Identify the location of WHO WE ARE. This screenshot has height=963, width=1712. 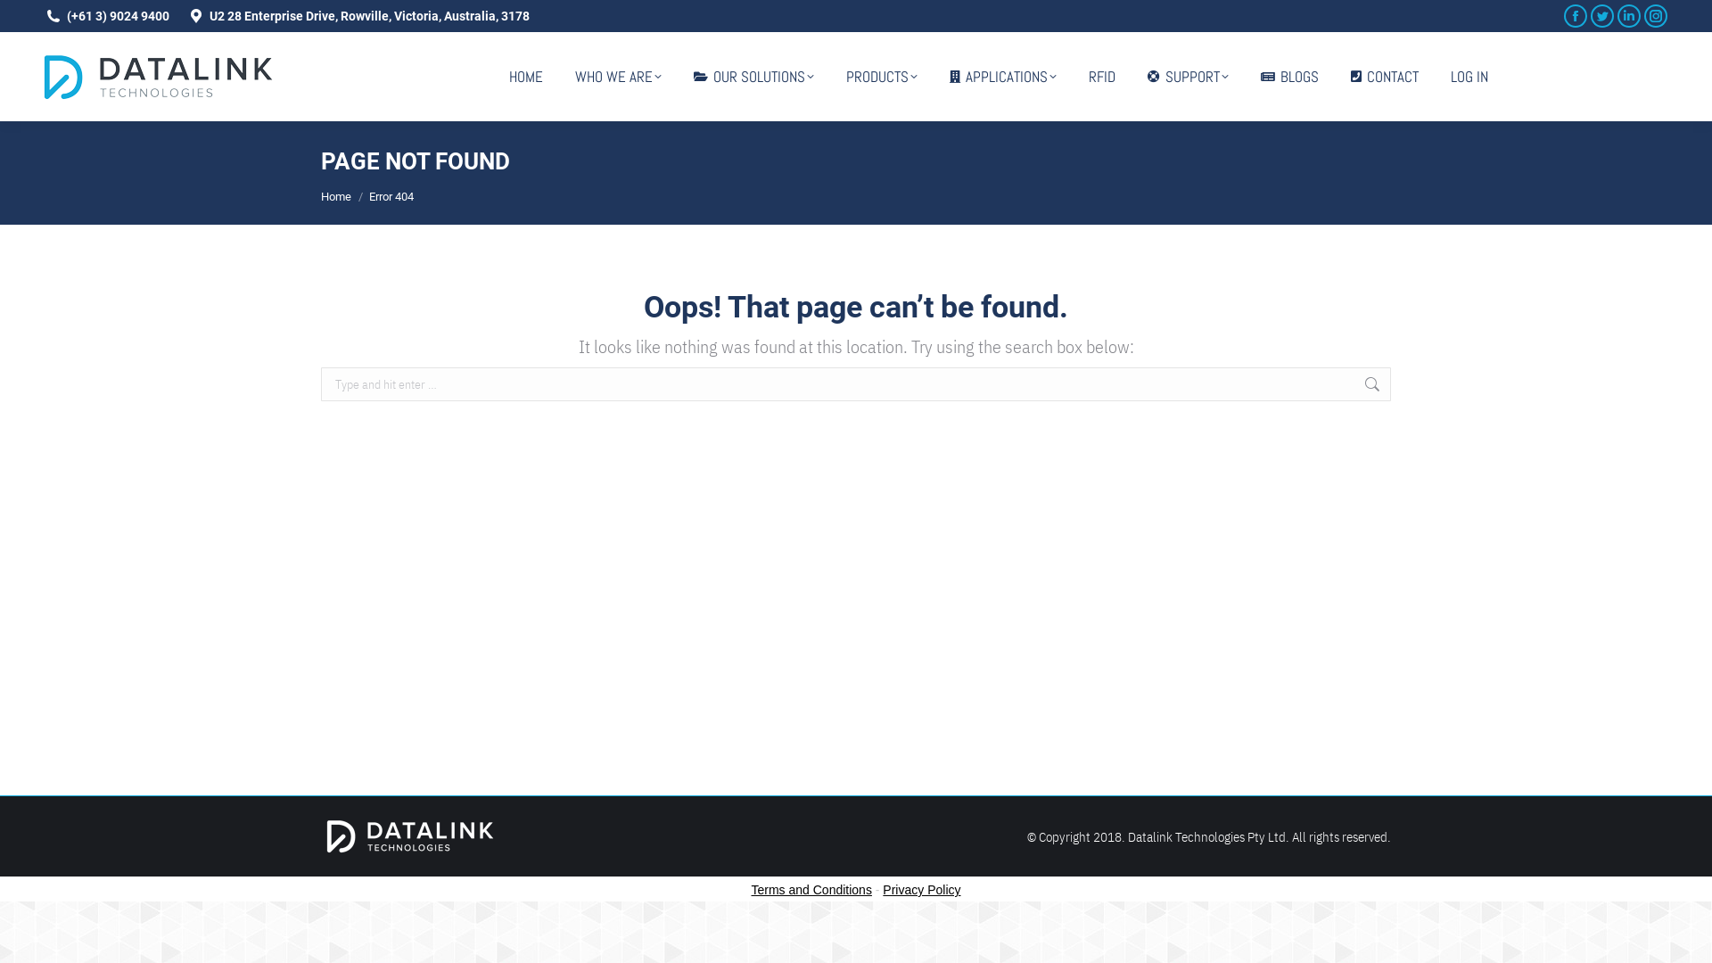
(619, 77).